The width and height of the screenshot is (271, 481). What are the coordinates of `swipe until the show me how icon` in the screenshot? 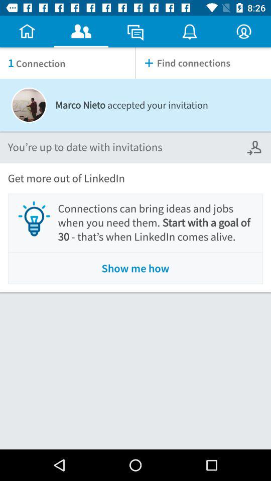 It's located at (135, 269).